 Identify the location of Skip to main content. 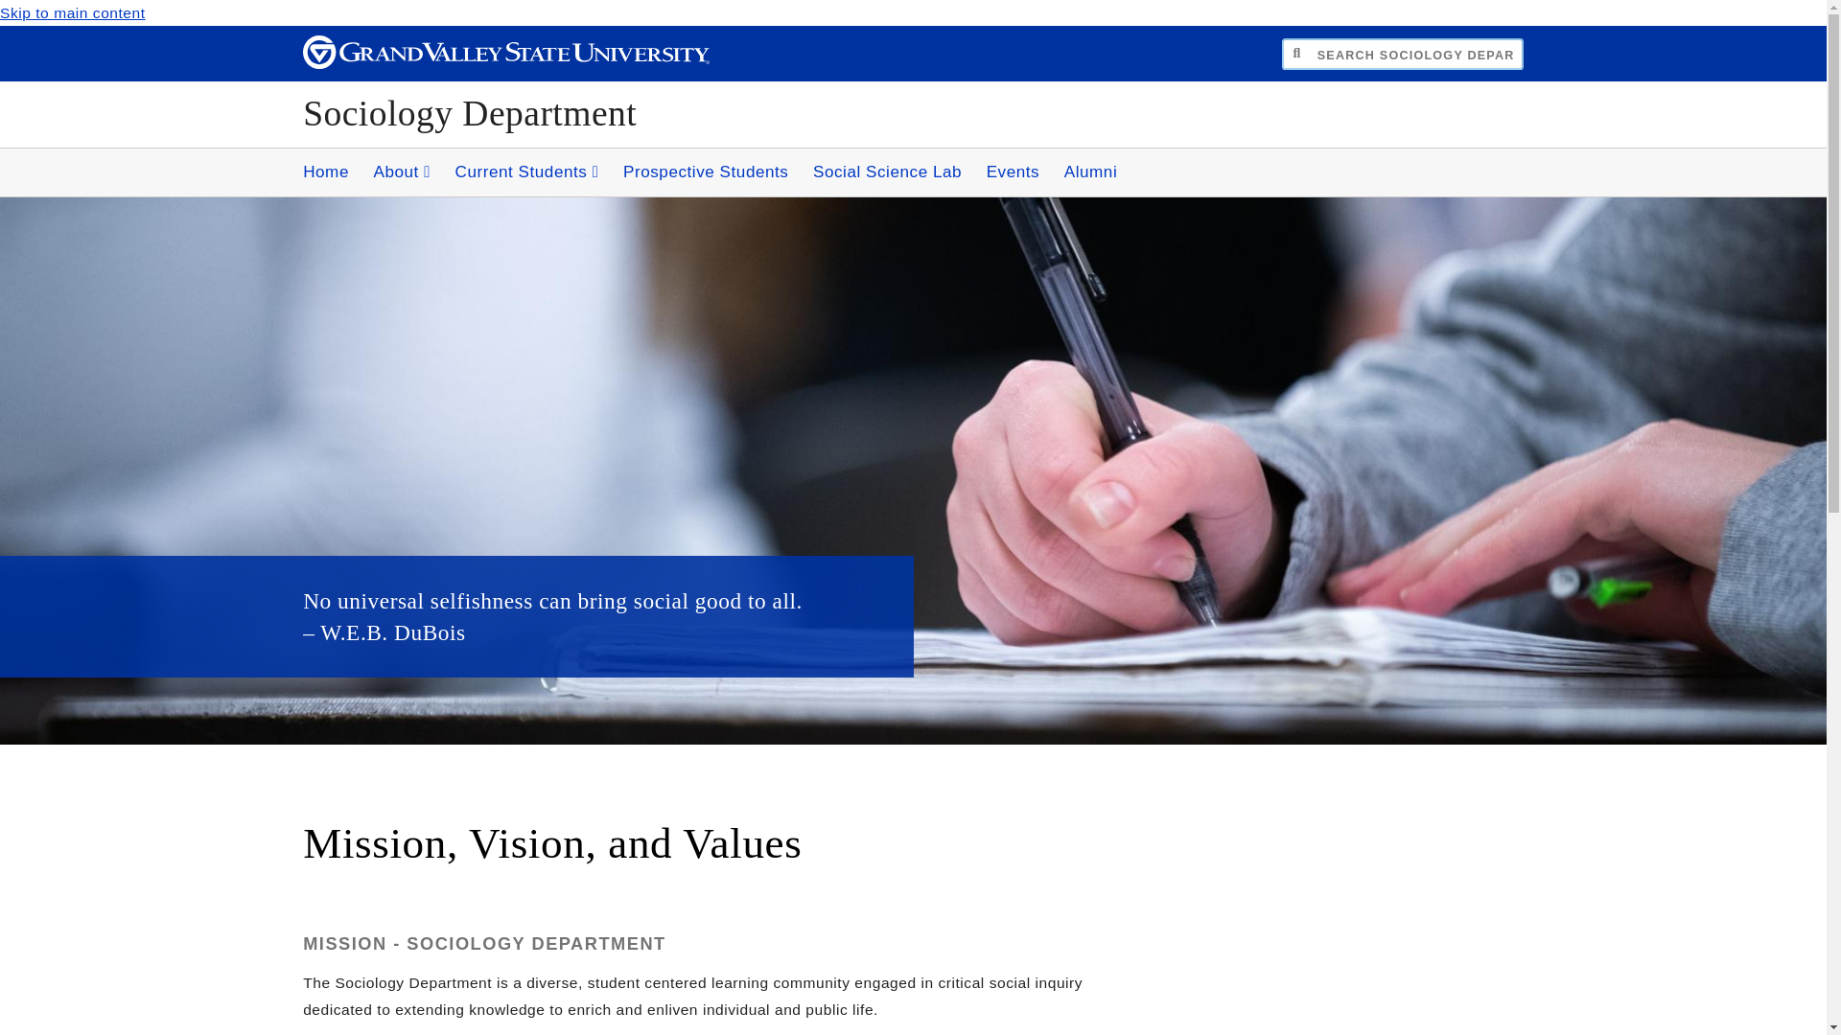
(73, 12).